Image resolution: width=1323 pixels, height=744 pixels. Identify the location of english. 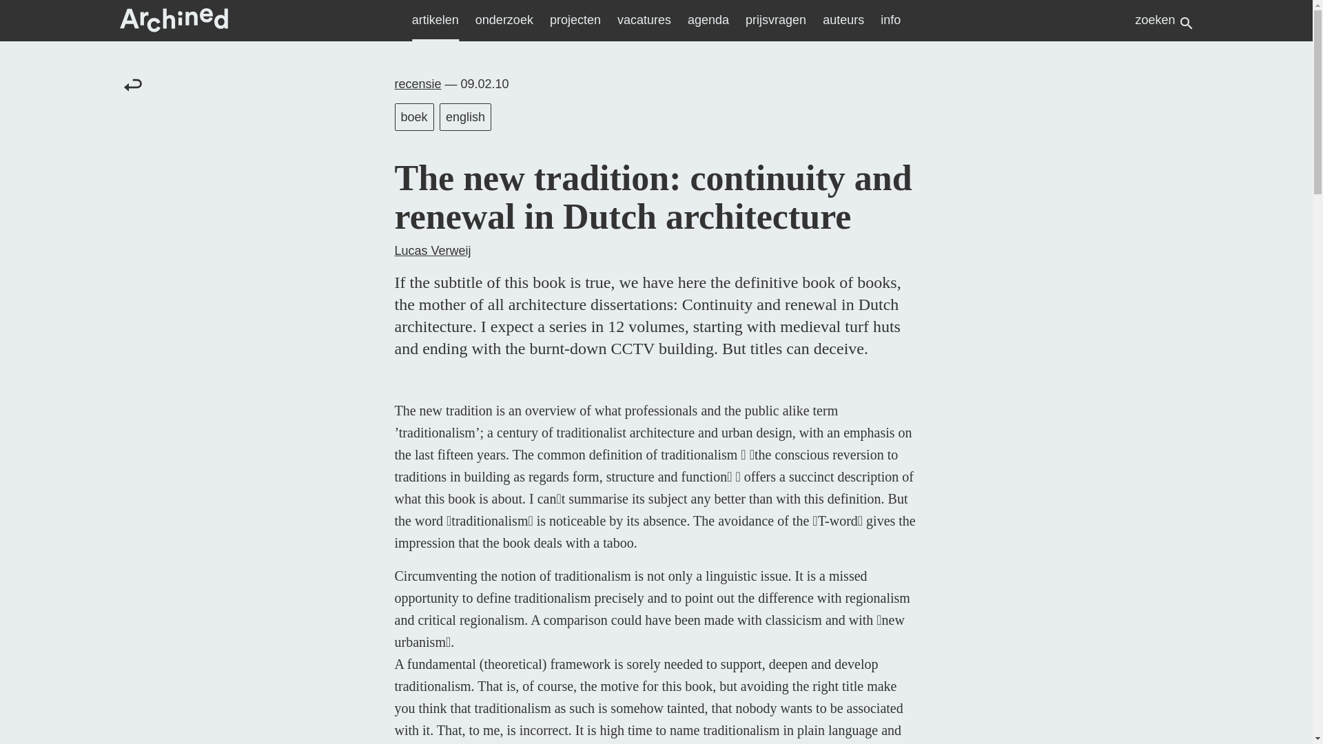
(466, 117).